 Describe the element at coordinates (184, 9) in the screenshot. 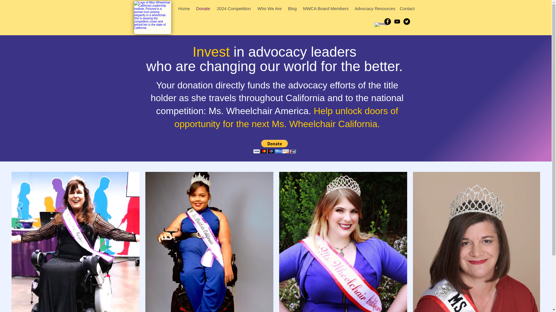

I see `Home` at that location.